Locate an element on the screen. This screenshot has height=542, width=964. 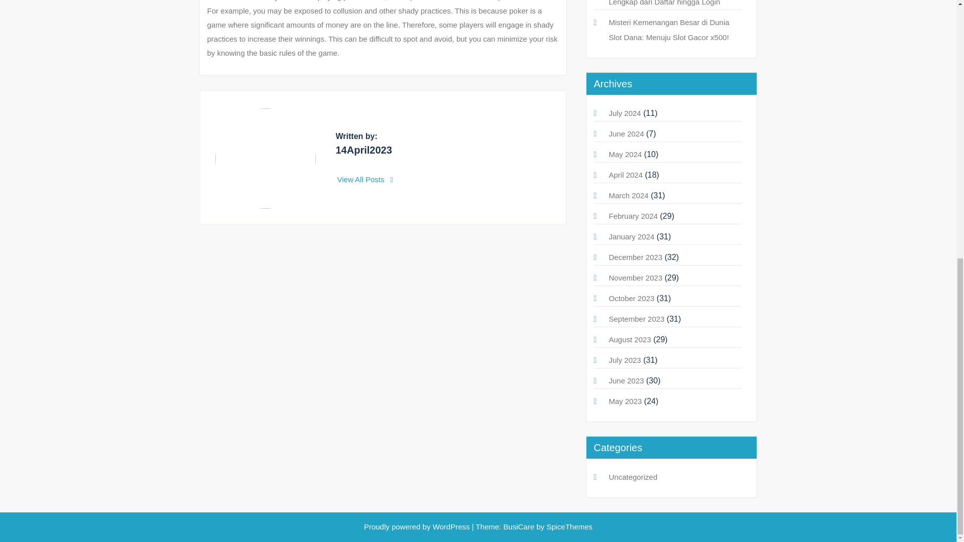
February 2024 is located at coordinates (633, 216).